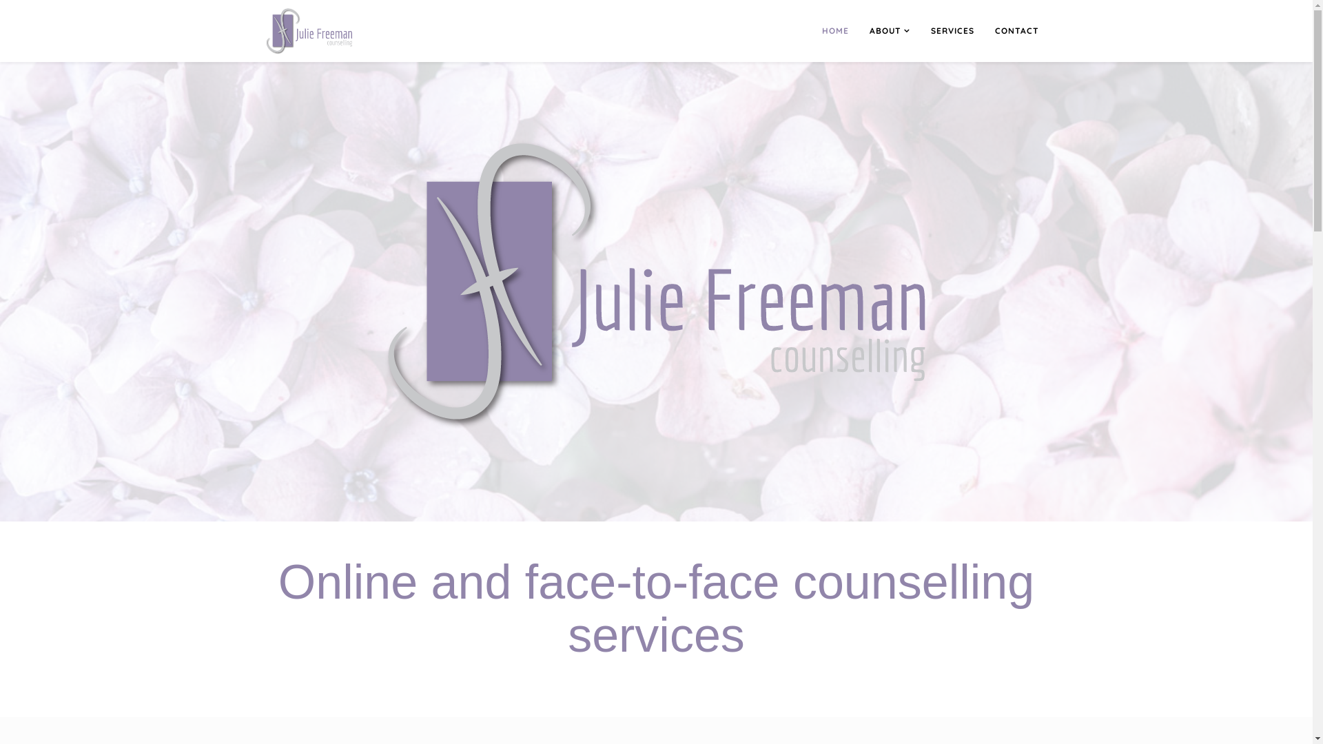  What do you see at coordinates (952, 31) in the screenshot?
I see `SERVICES` at bounding box center [952, 31].